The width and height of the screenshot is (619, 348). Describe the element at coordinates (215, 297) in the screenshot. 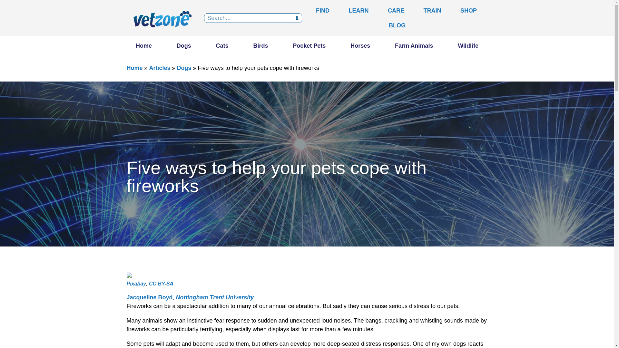

I see `Nottingham Trent University` at that location.